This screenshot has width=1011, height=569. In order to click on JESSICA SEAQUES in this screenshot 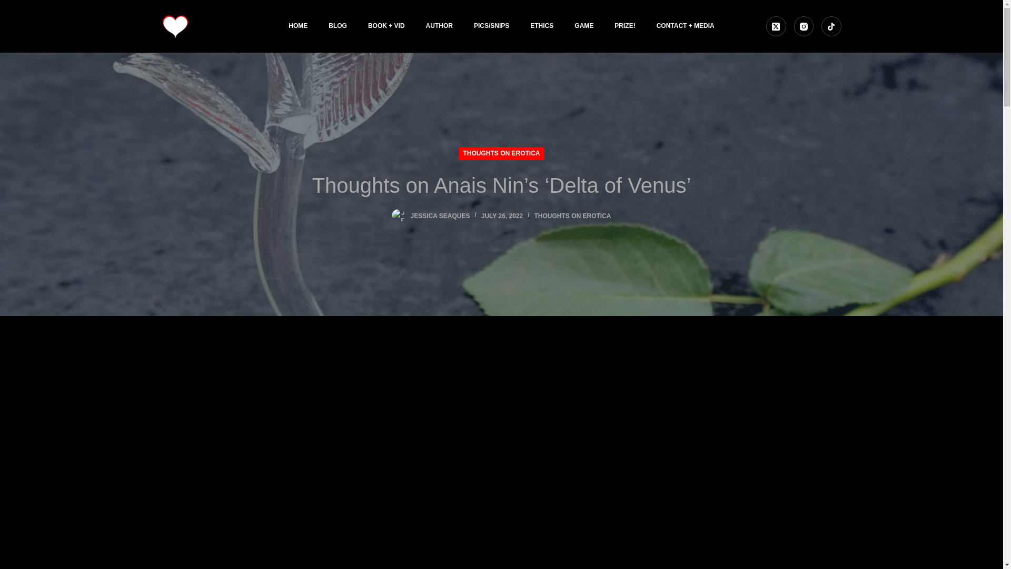, I will do `click(440, 215)`.